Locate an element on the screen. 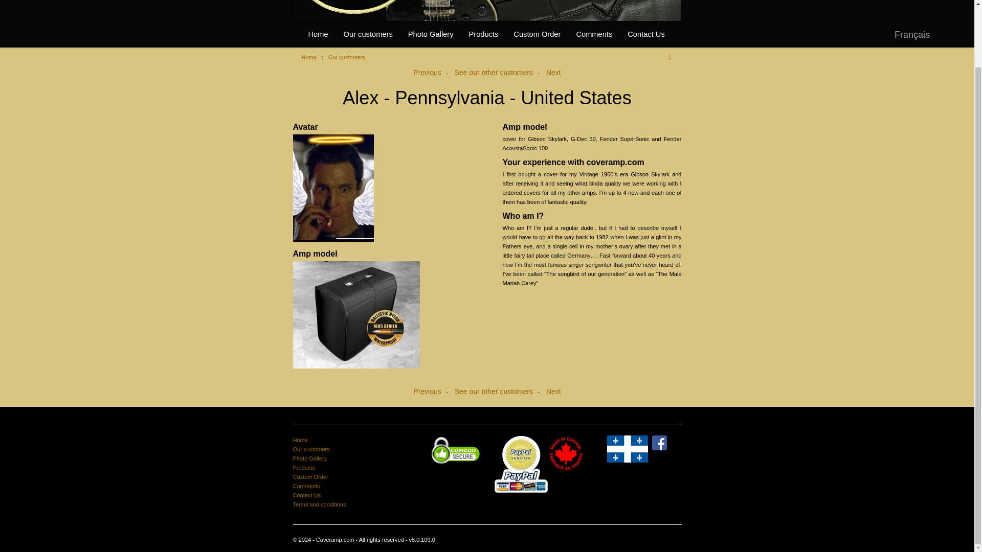 The height and width of the screenshot is (552, 982). Previous is located at coordinates (427, 392).